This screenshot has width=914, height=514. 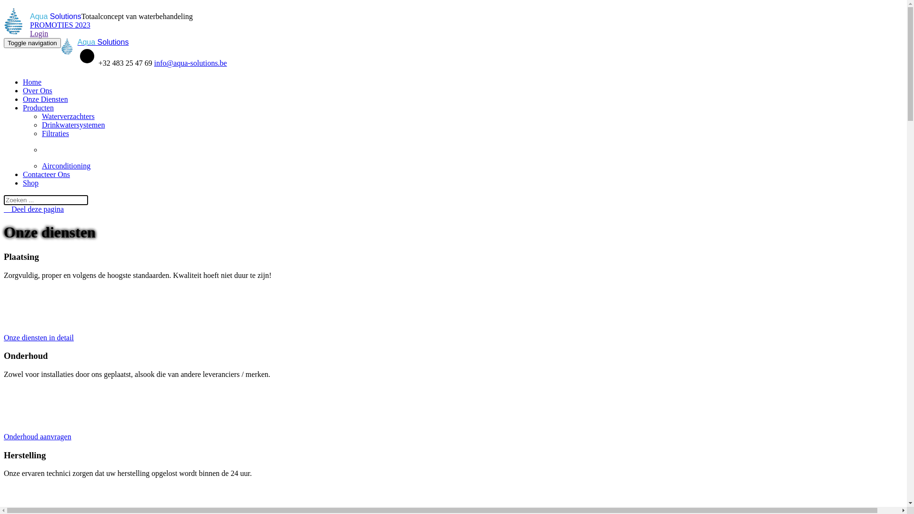 What do you see at coordinates (60, 25) in the screenshot?
I see `PROMOTIES 2023` at bounding box center [60, 25].